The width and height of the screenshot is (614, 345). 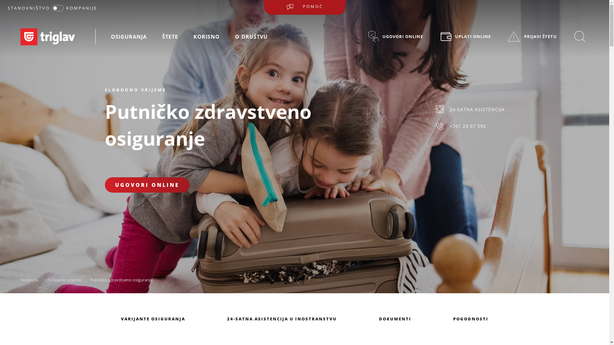 I want to click on UGOVORI ONLINE, so click(x=147, y=185).